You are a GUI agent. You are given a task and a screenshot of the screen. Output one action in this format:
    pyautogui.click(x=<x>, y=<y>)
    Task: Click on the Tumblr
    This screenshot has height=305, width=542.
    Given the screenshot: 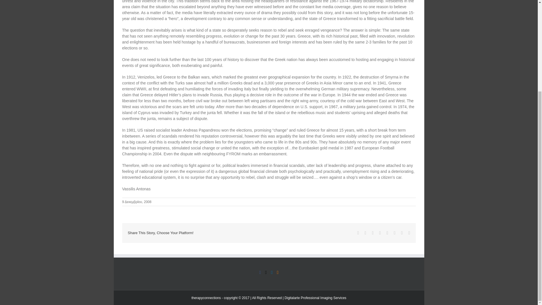 What is the action you would take?
    pyautogui.click(x=387, y=233)
    